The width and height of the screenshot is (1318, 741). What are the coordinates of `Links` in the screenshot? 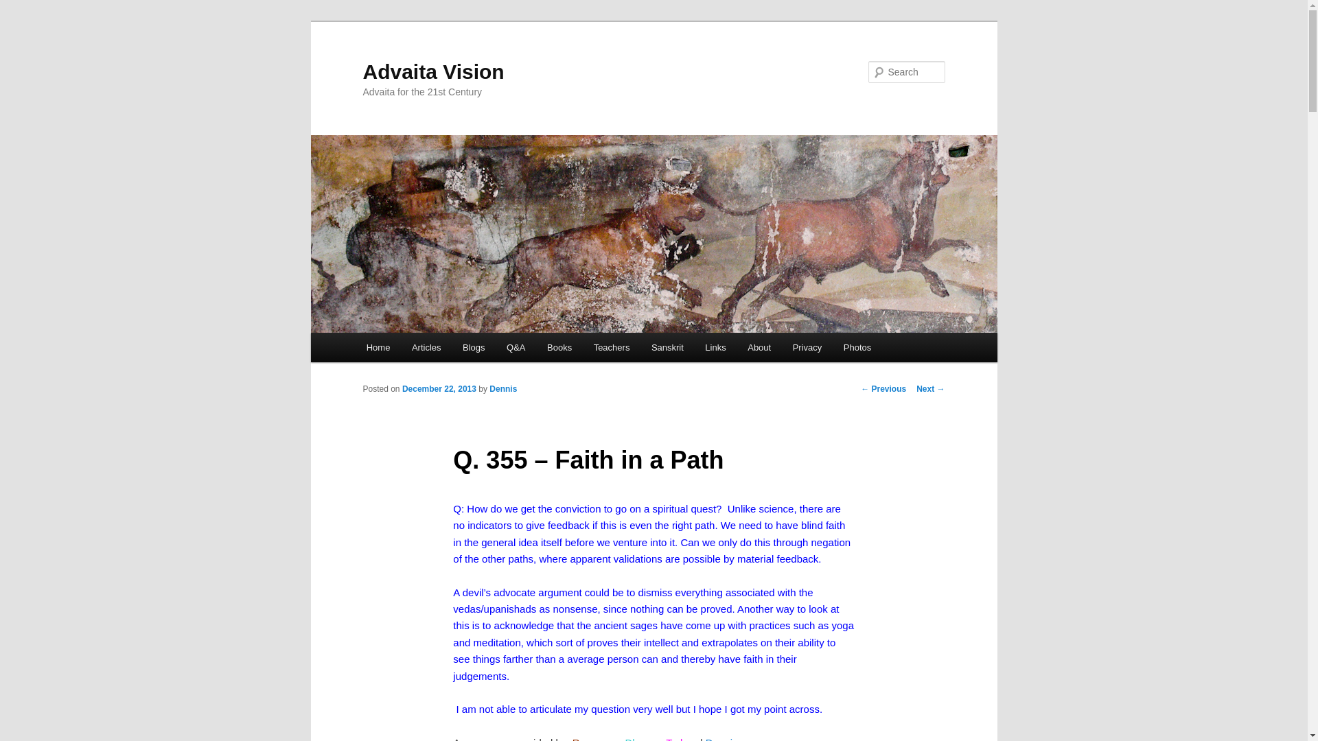 It's located at (715, 347).